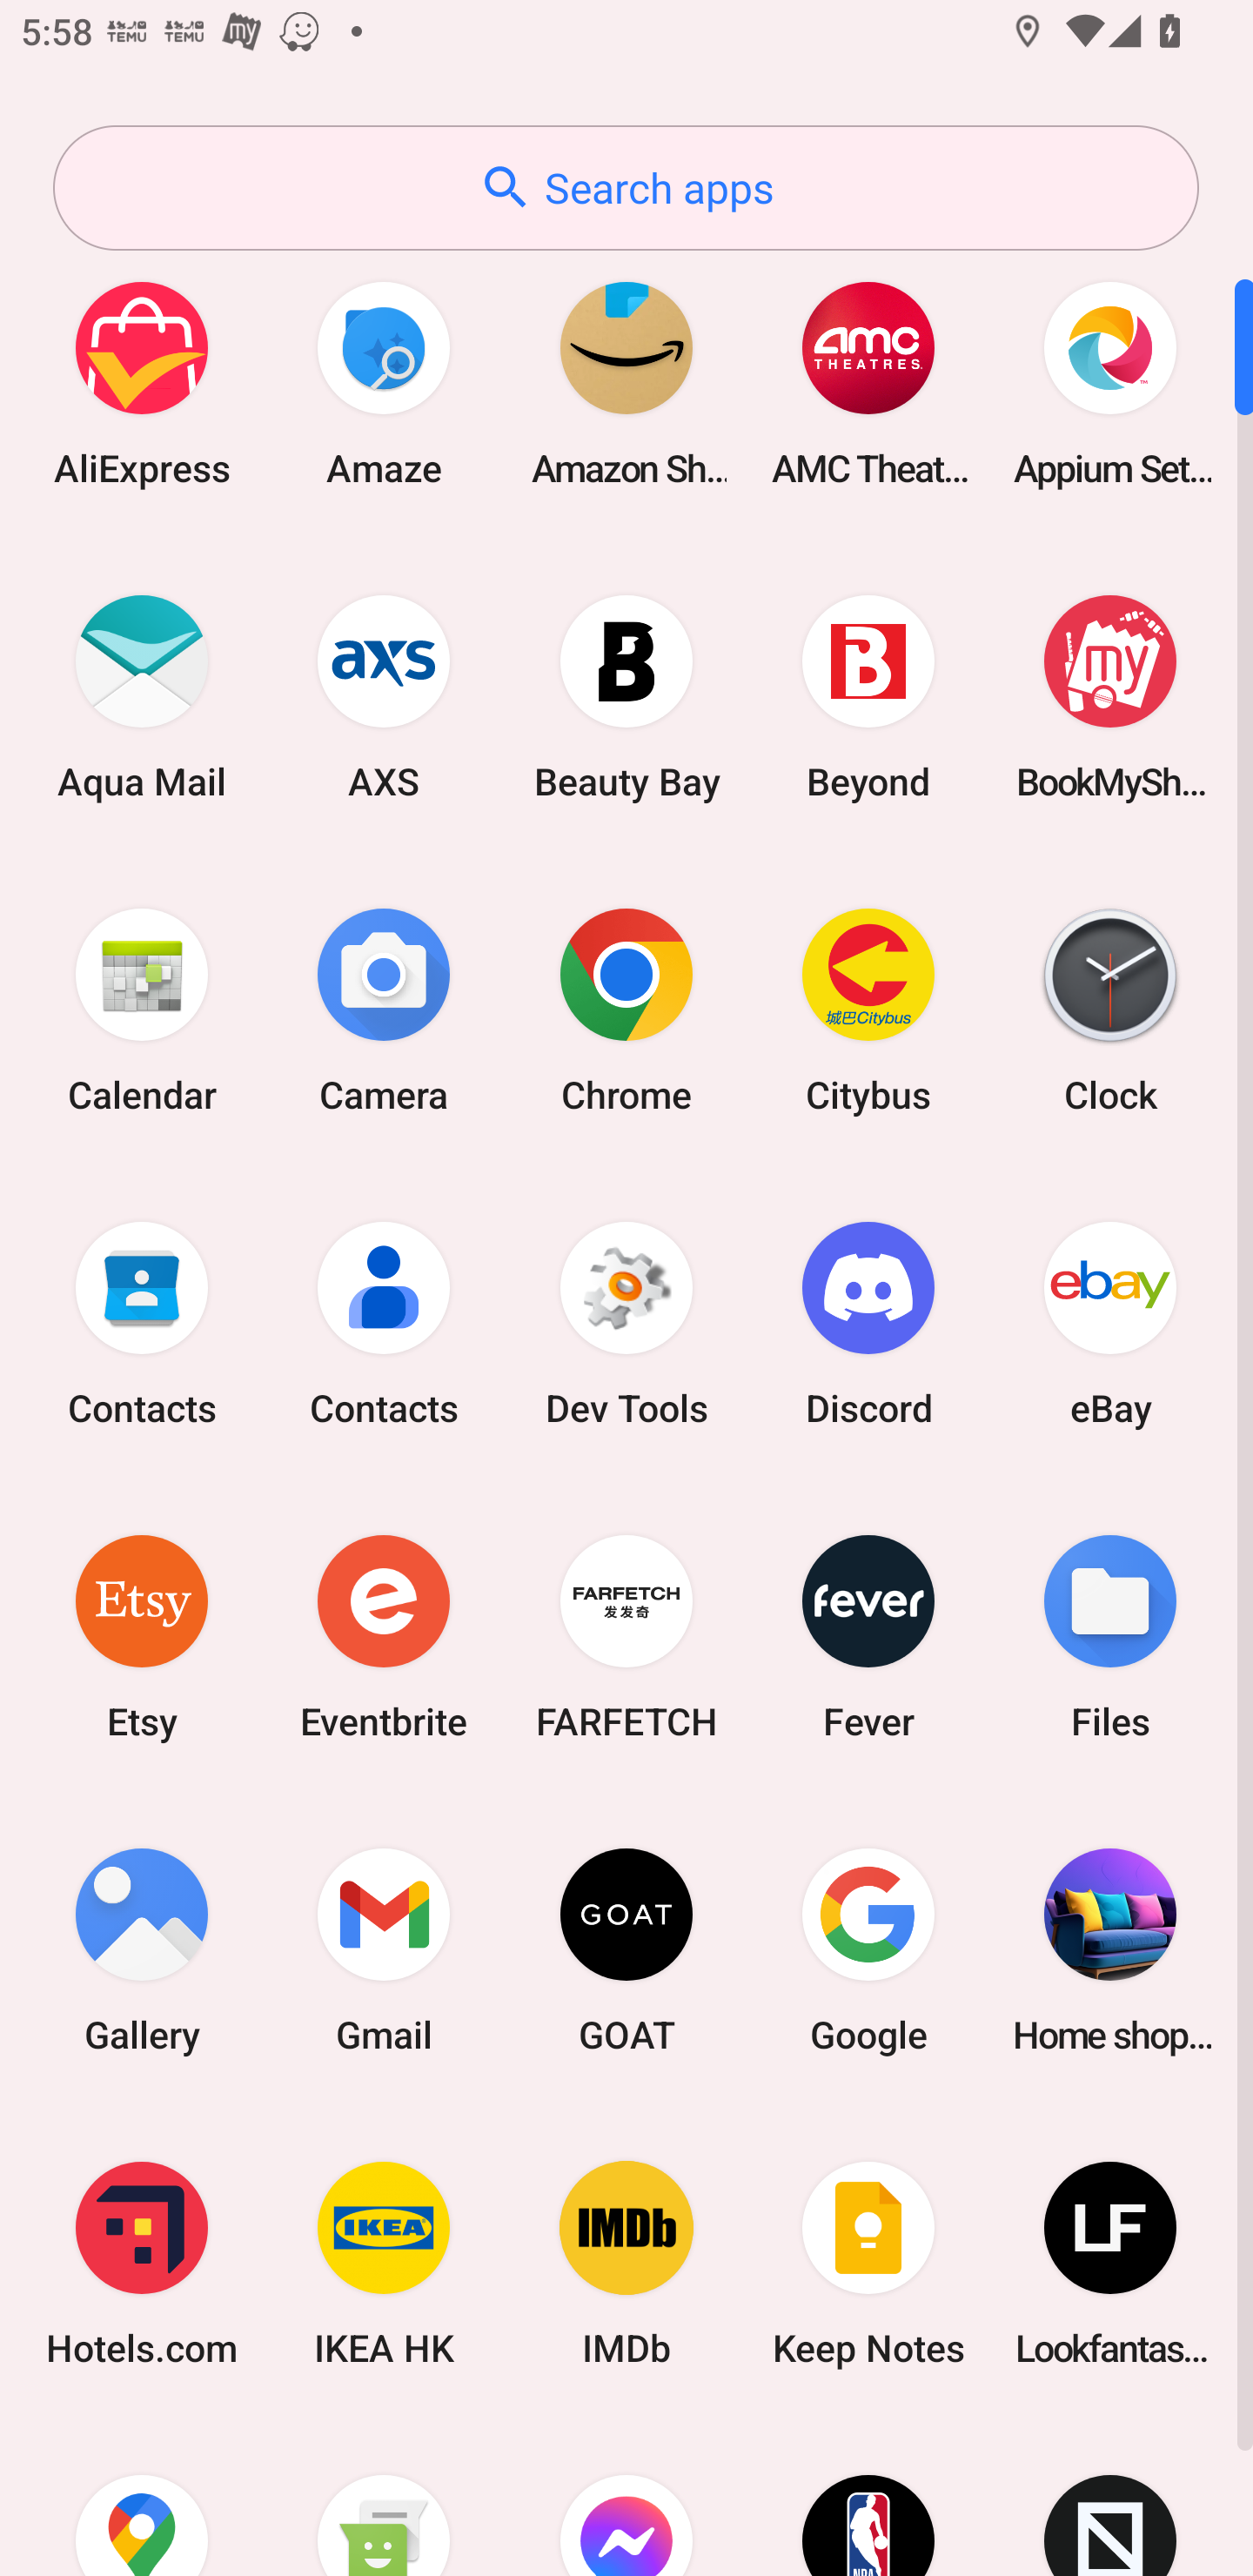 This screenshot has height=2576, width=1253. Describe the element at coordinates (1110, 1010) in the screenshot. I see `Clock` at that location.